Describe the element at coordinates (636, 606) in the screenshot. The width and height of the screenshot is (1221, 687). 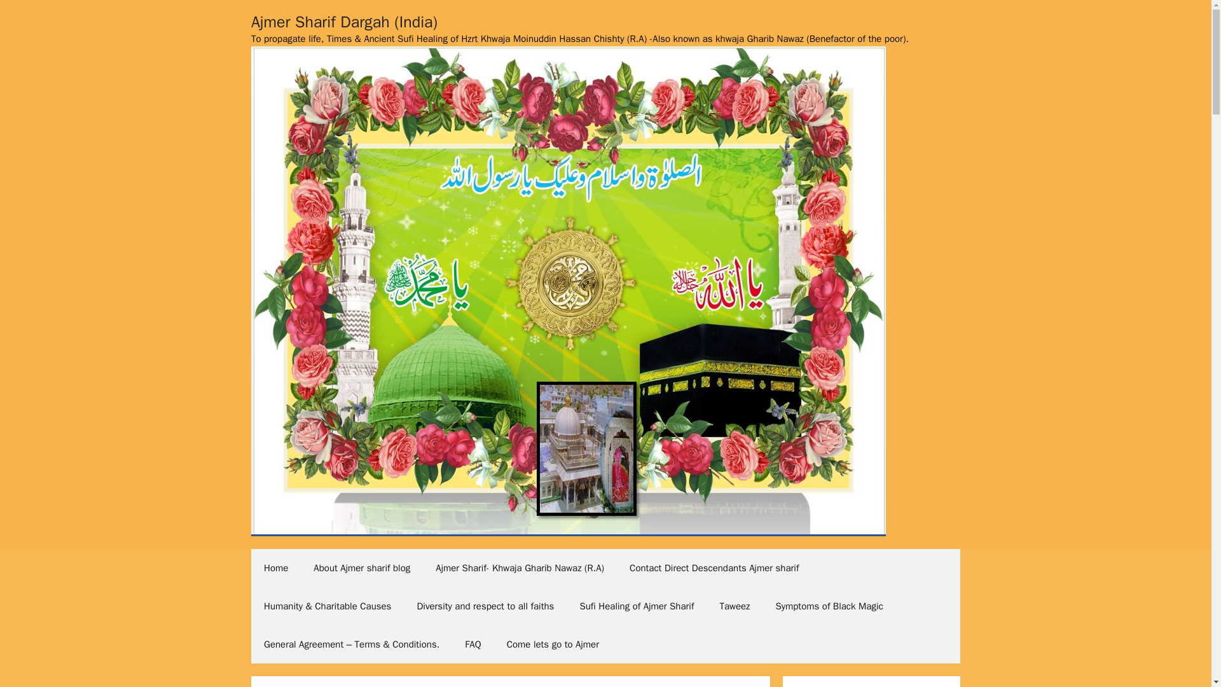
I see `Sufi Healing of Ajmer Sharif` at that location.